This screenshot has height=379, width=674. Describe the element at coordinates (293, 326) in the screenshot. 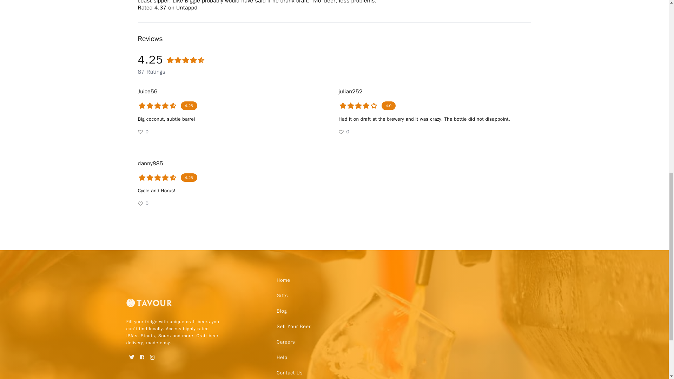

I see `sell your beer` at that location.